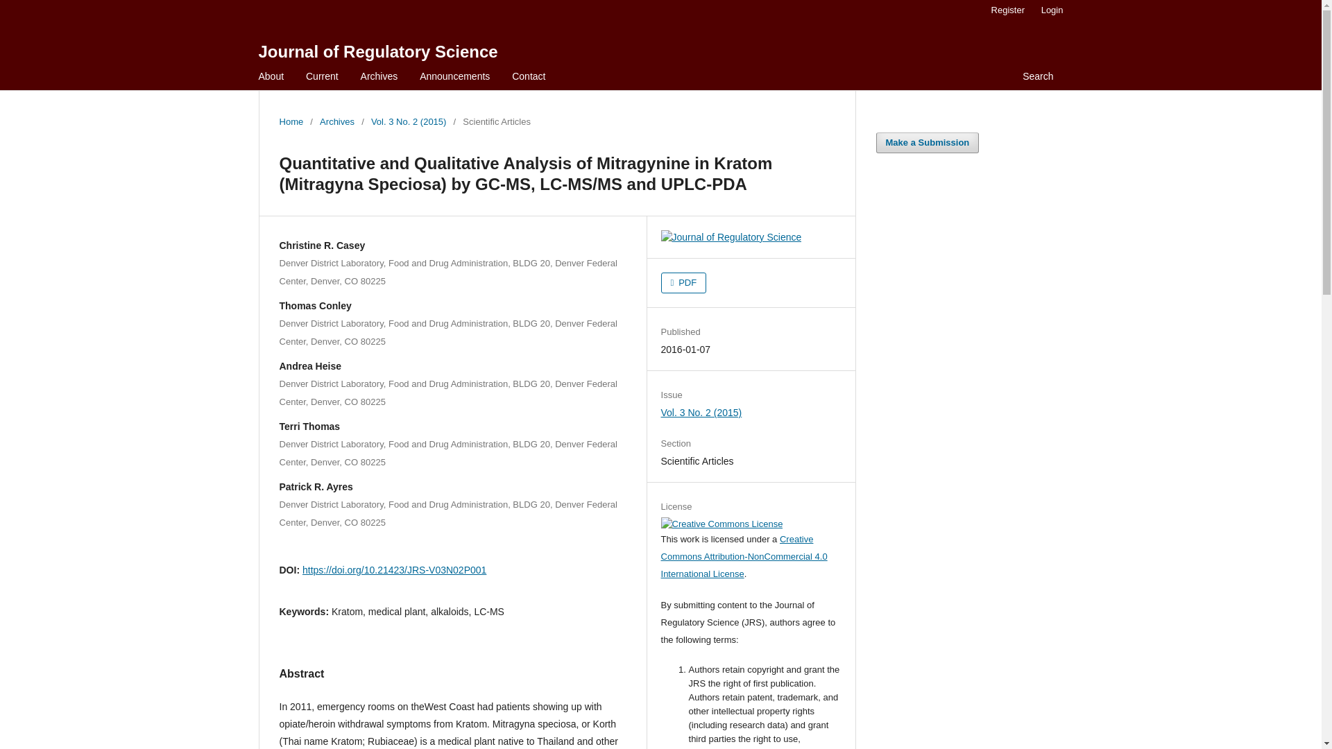 The image size is (1332, 749). Describe the element at coordinates (271, 78) in the screenshot. I see `About` at that location.